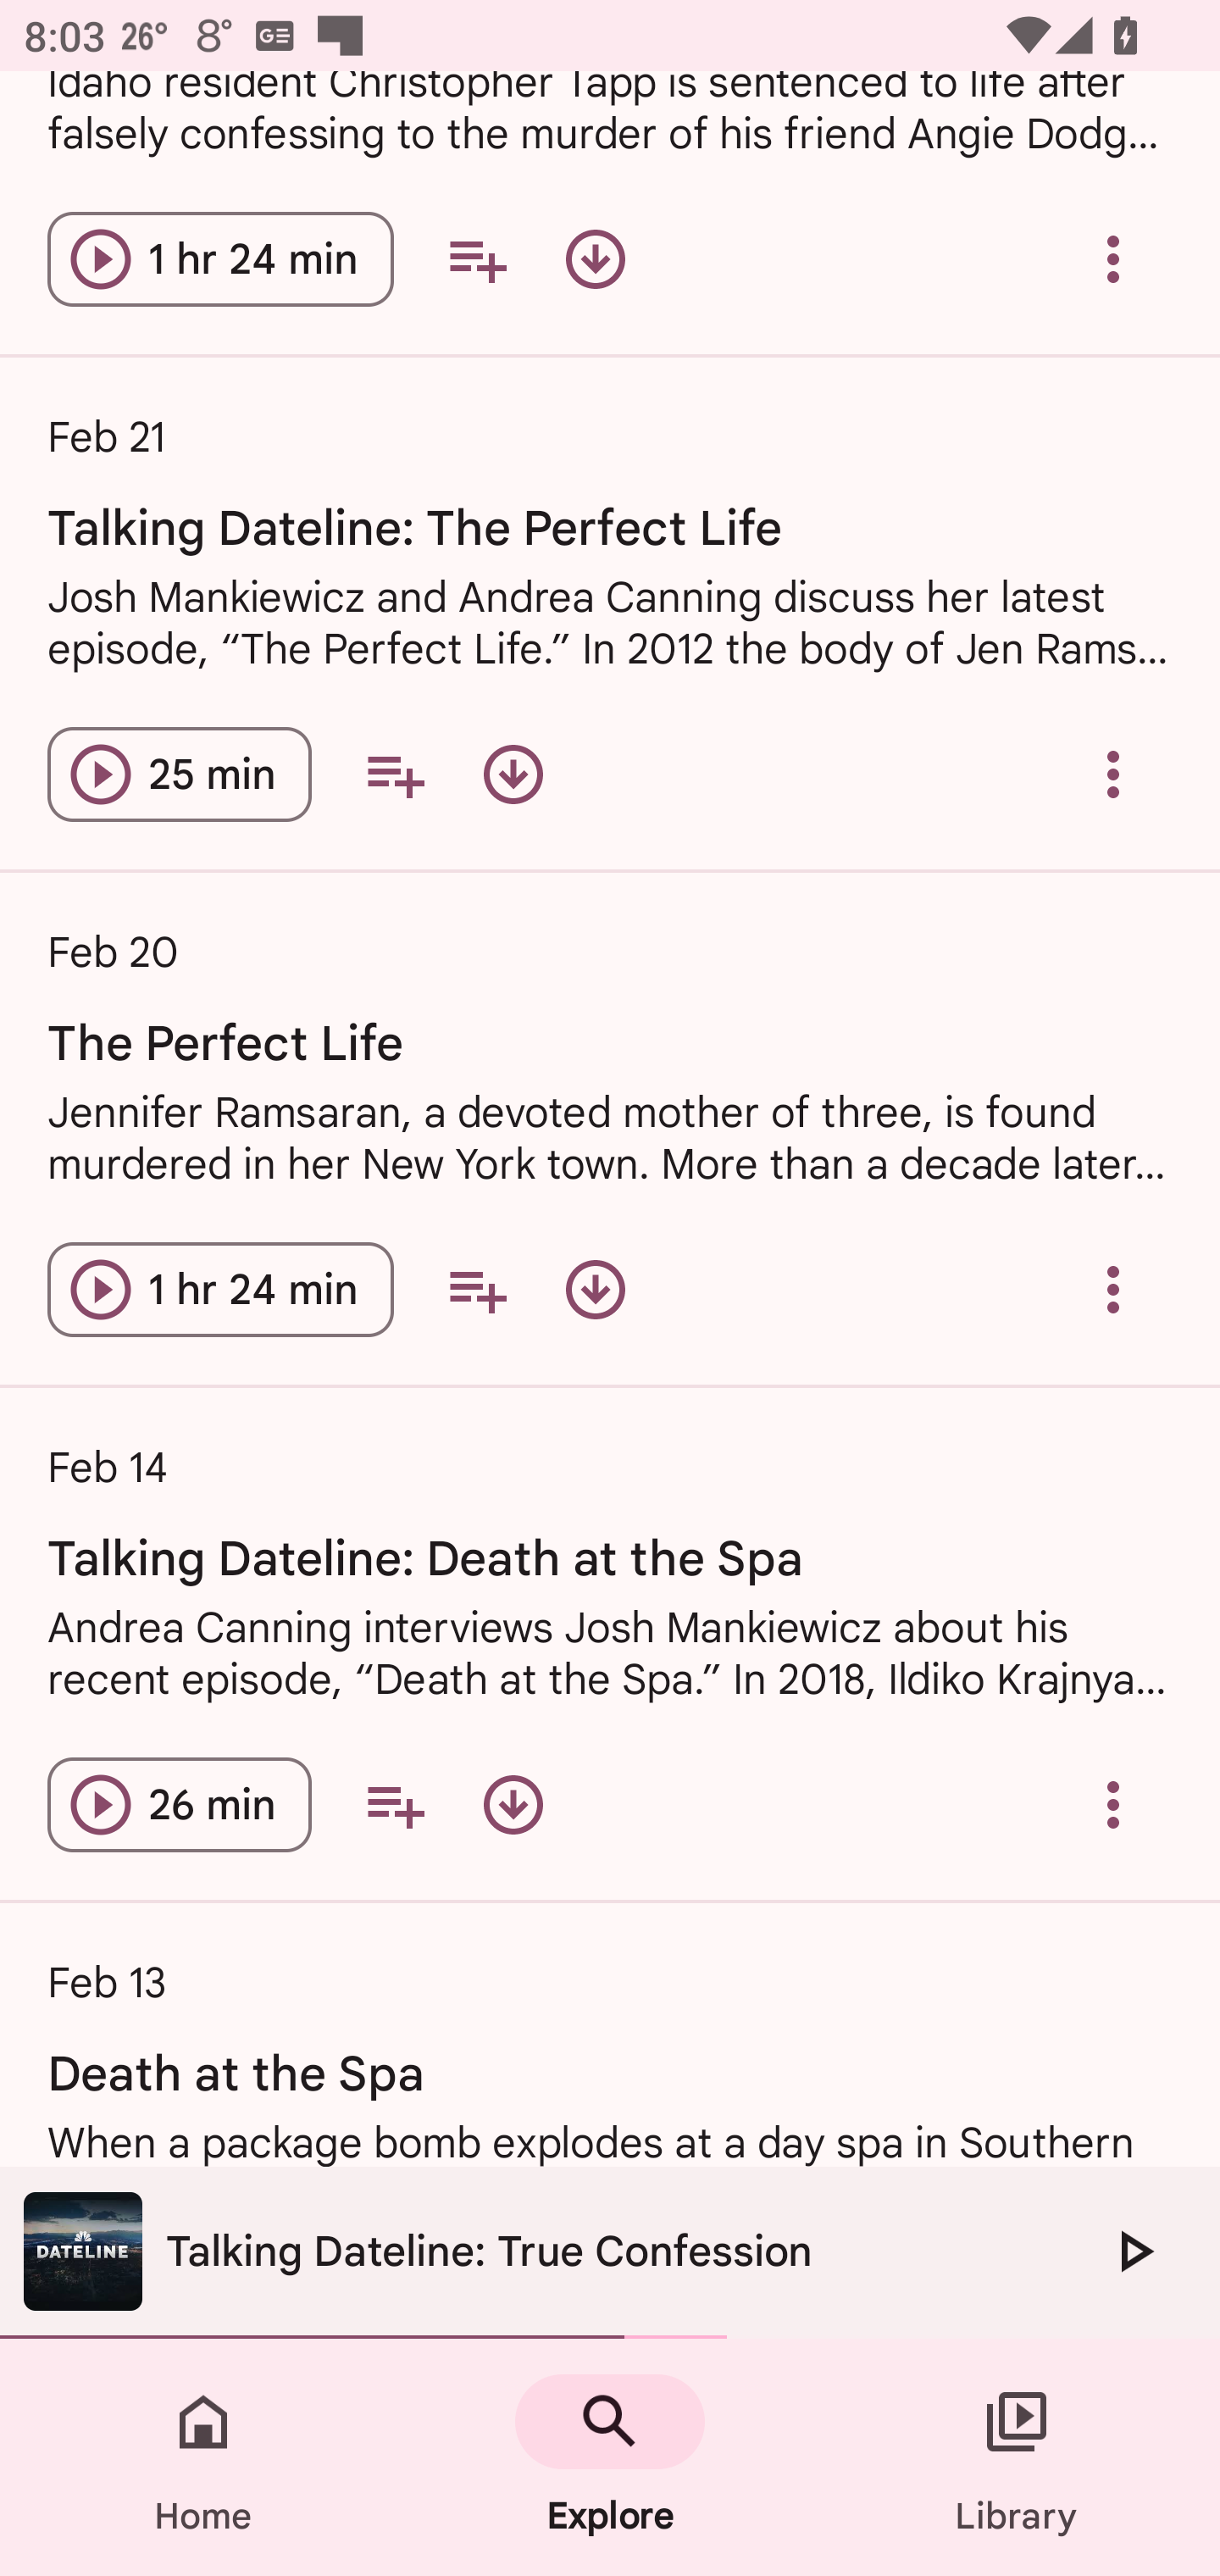 This screenshot has height=2576, width=1220. Describe the element at coordinates (596, 1289) in the screenshot. I see `Download episode` at that location.